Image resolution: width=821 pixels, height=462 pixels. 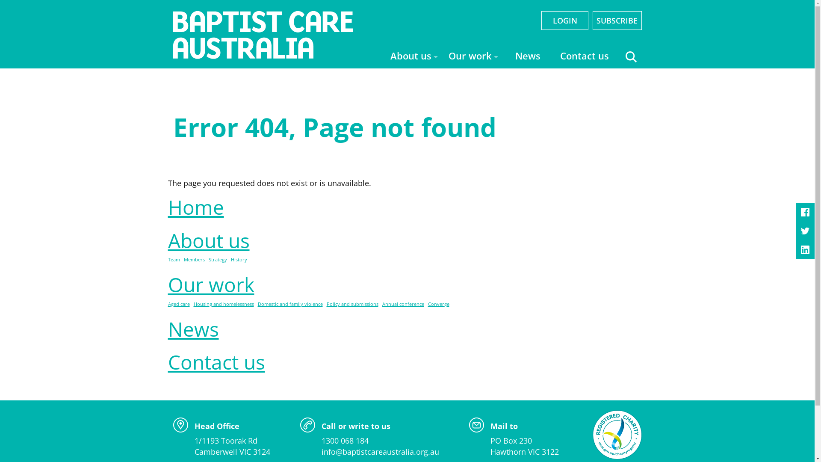 I want to click on Connect on Facebook, so click(x=805, y=212).